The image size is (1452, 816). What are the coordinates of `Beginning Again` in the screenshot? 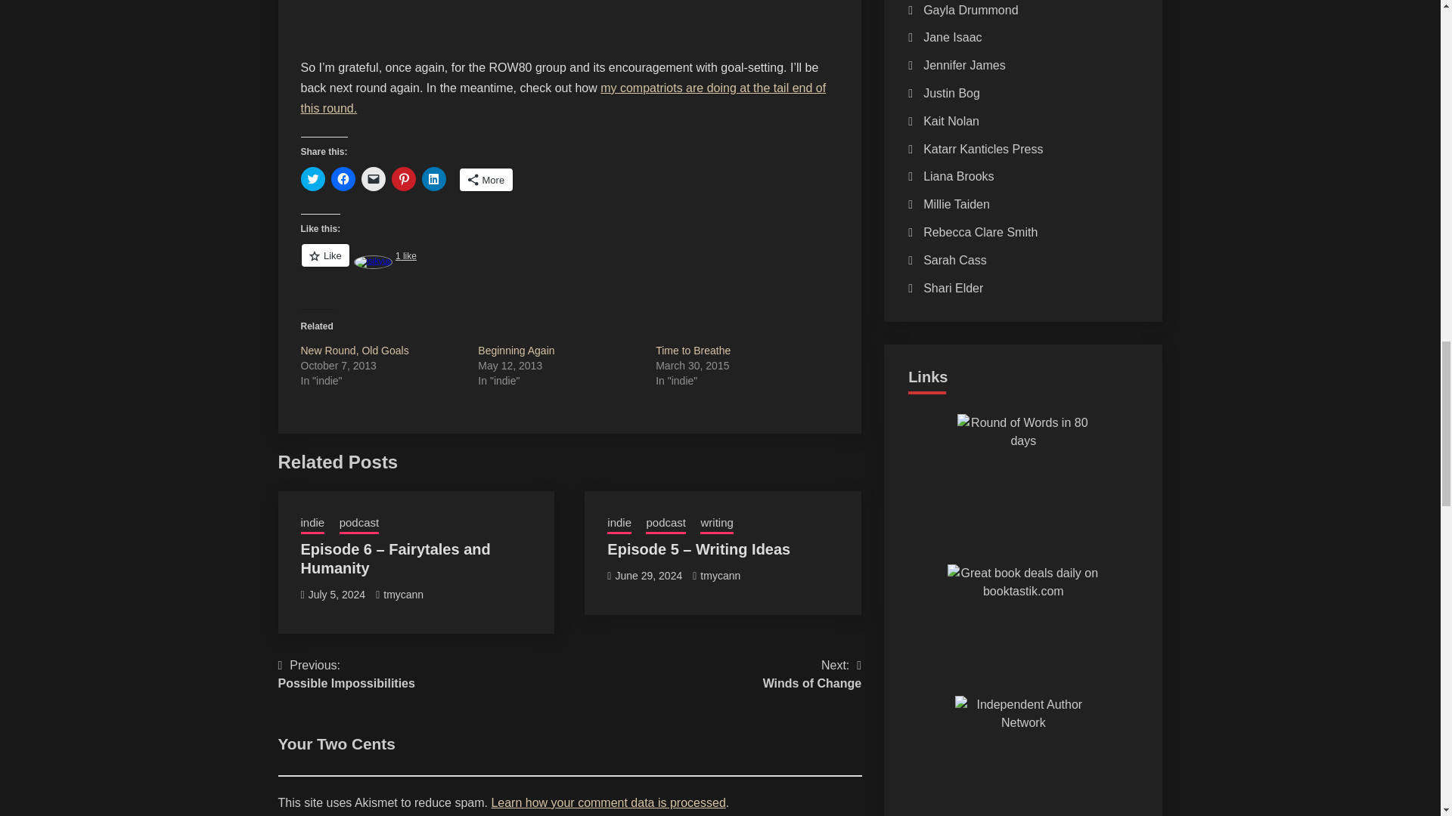 It's located at (516, 350).